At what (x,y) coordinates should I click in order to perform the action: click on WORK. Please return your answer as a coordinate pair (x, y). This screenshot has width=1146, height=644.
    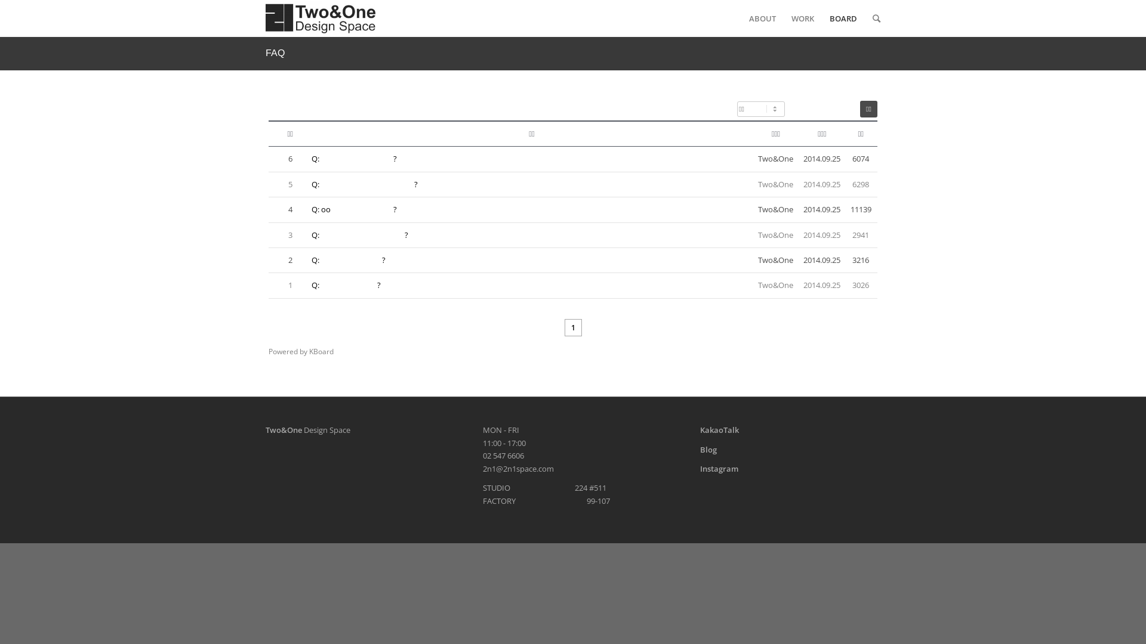
    Looking at the image, I should click on (803, 18).